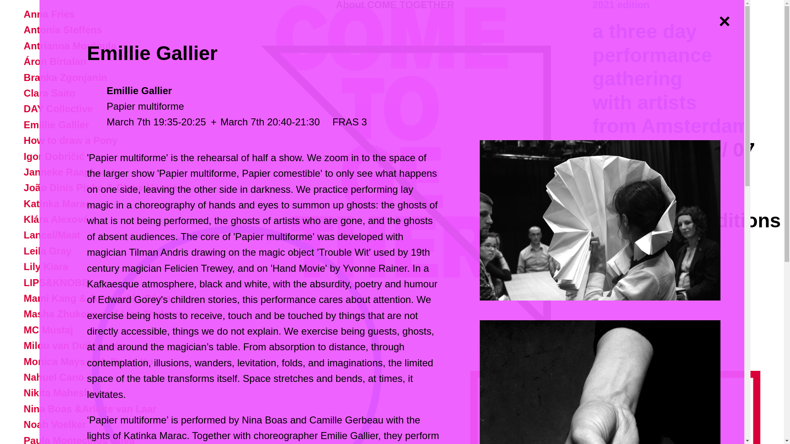 This screenshot has width=790, height=444. What do you see at coordinates (648, 173) in the screenshot?
I see `timetable` at bounding box center [648, 173].